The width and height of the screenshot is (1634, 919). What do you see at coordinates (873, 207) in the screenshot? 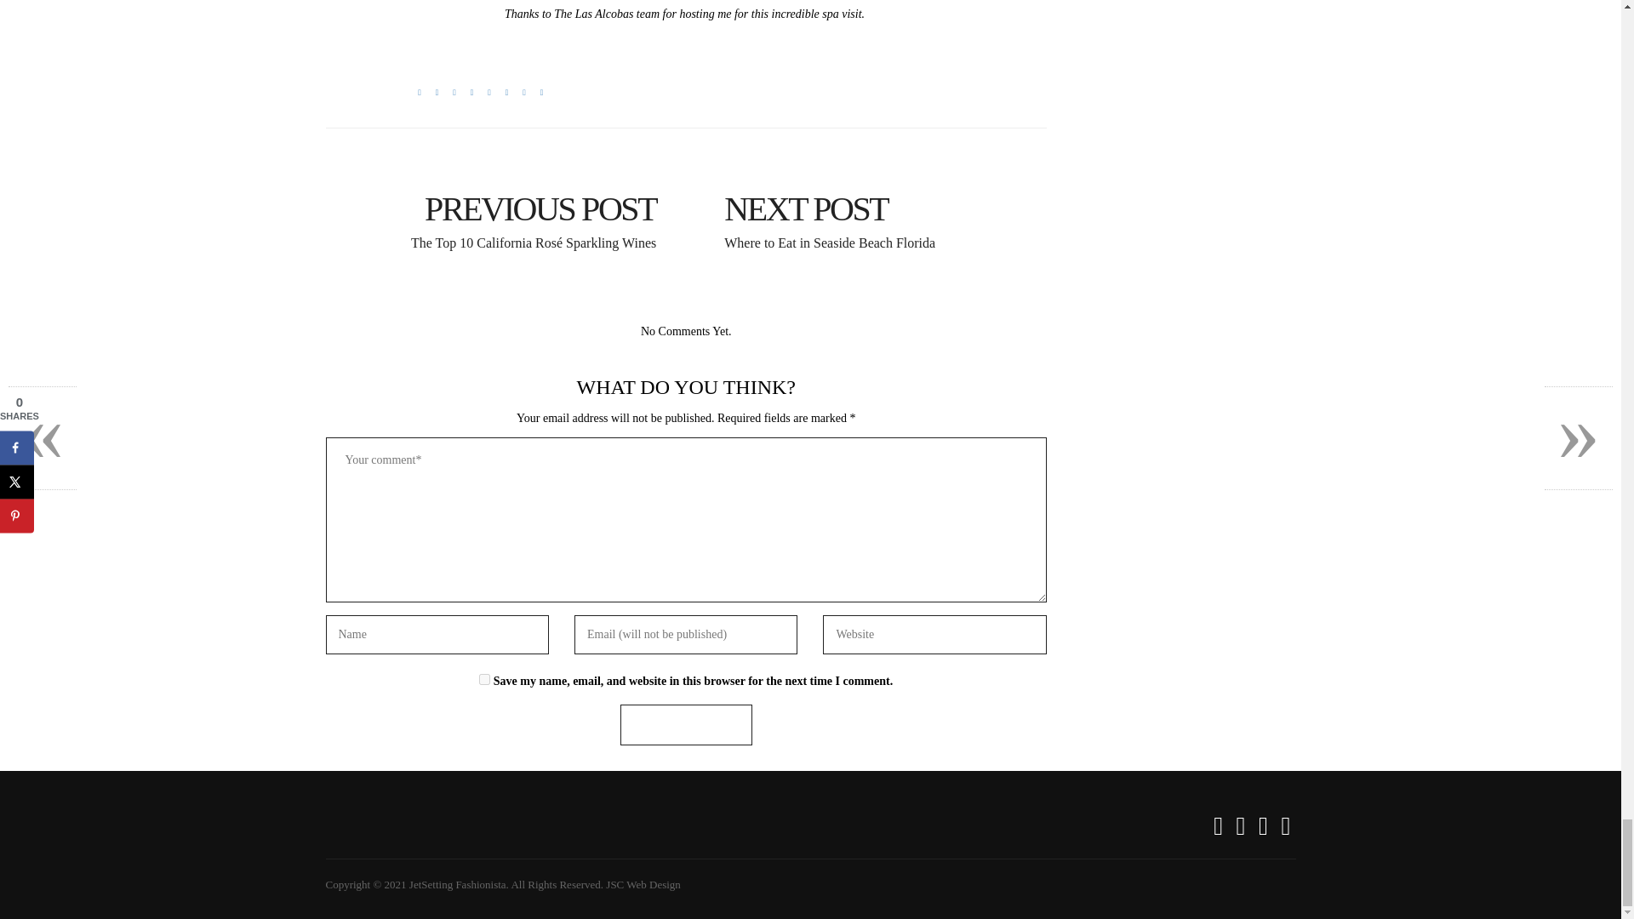
I see `Where to Eat in Seaside Beach Florida` at bounding box center [873, 207].